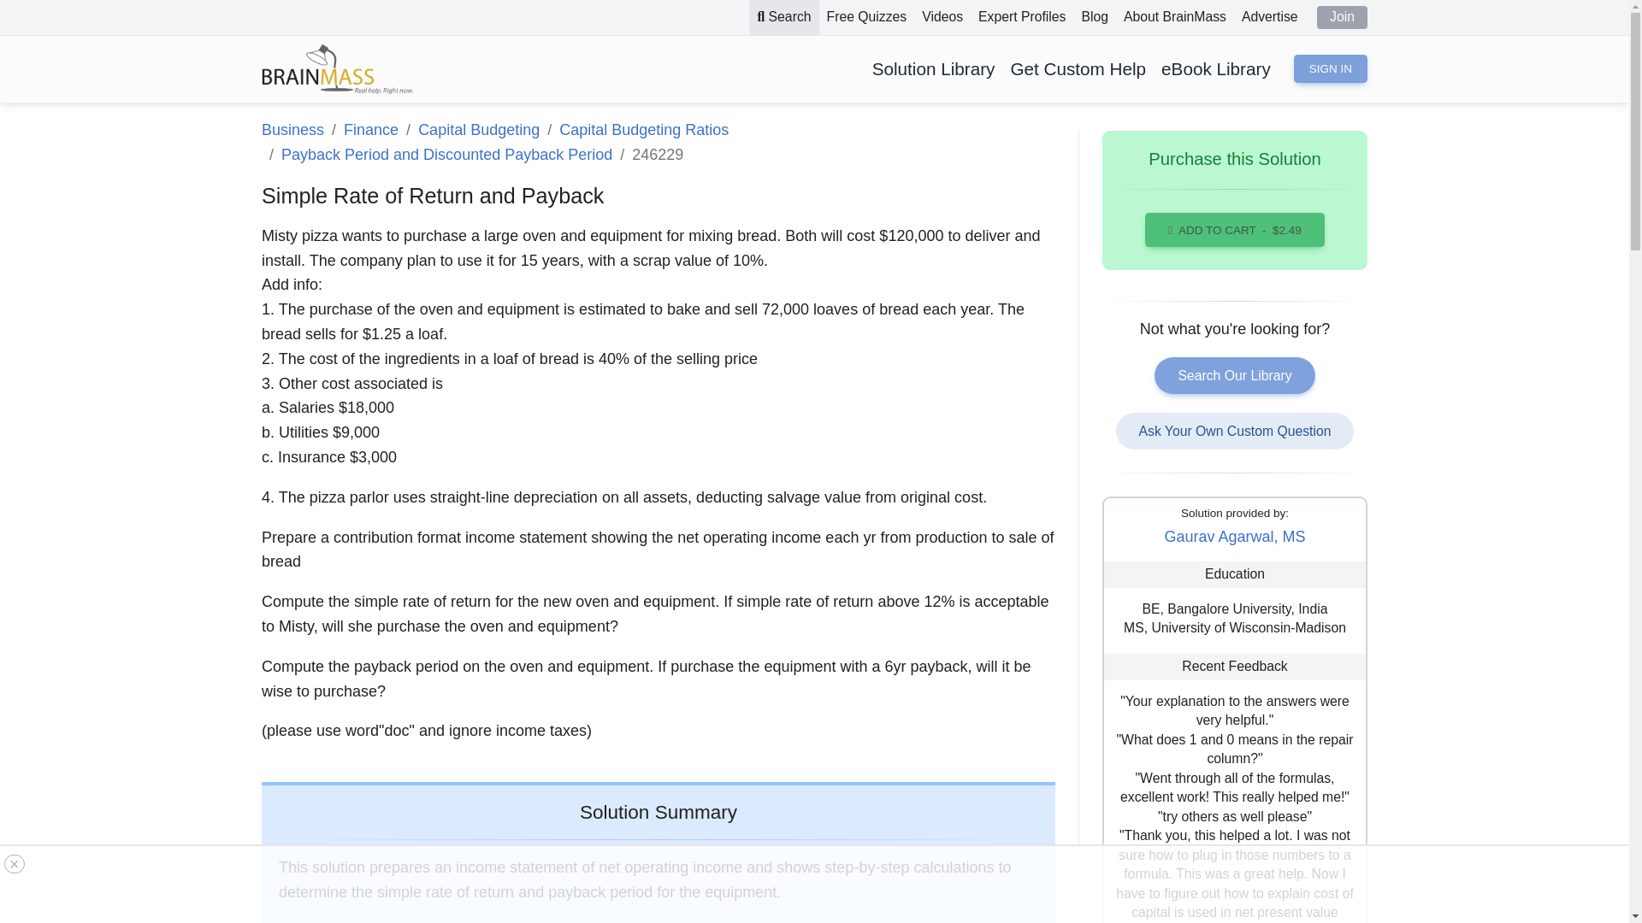  Describe the element at coordinates (292, 130) in the screenshot. I see `Business` at that location.